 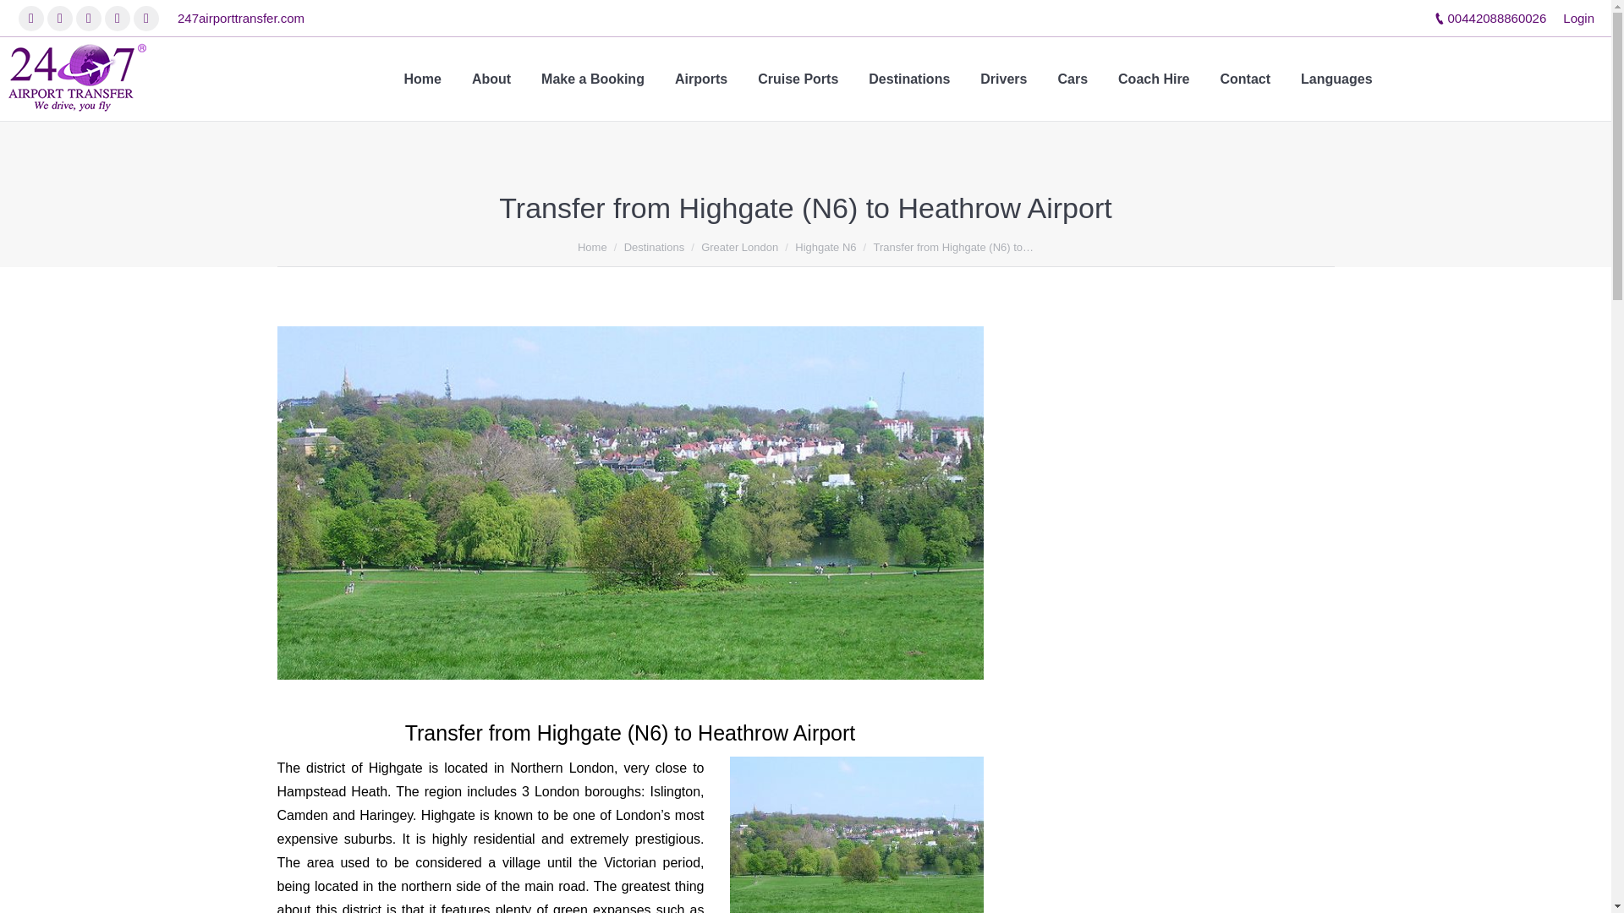 What do you see at coordinates (592, 79) in the screenshot?
I see `Make a Booking` at bounding box center [592, 79].